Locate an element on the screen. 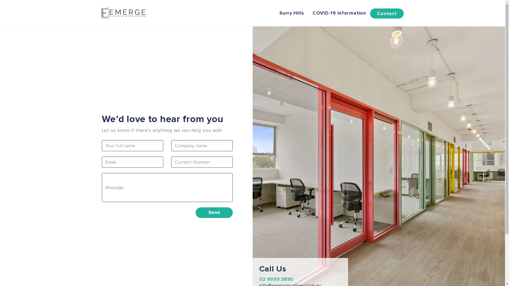  Contact is located at coordinates (387, 14).